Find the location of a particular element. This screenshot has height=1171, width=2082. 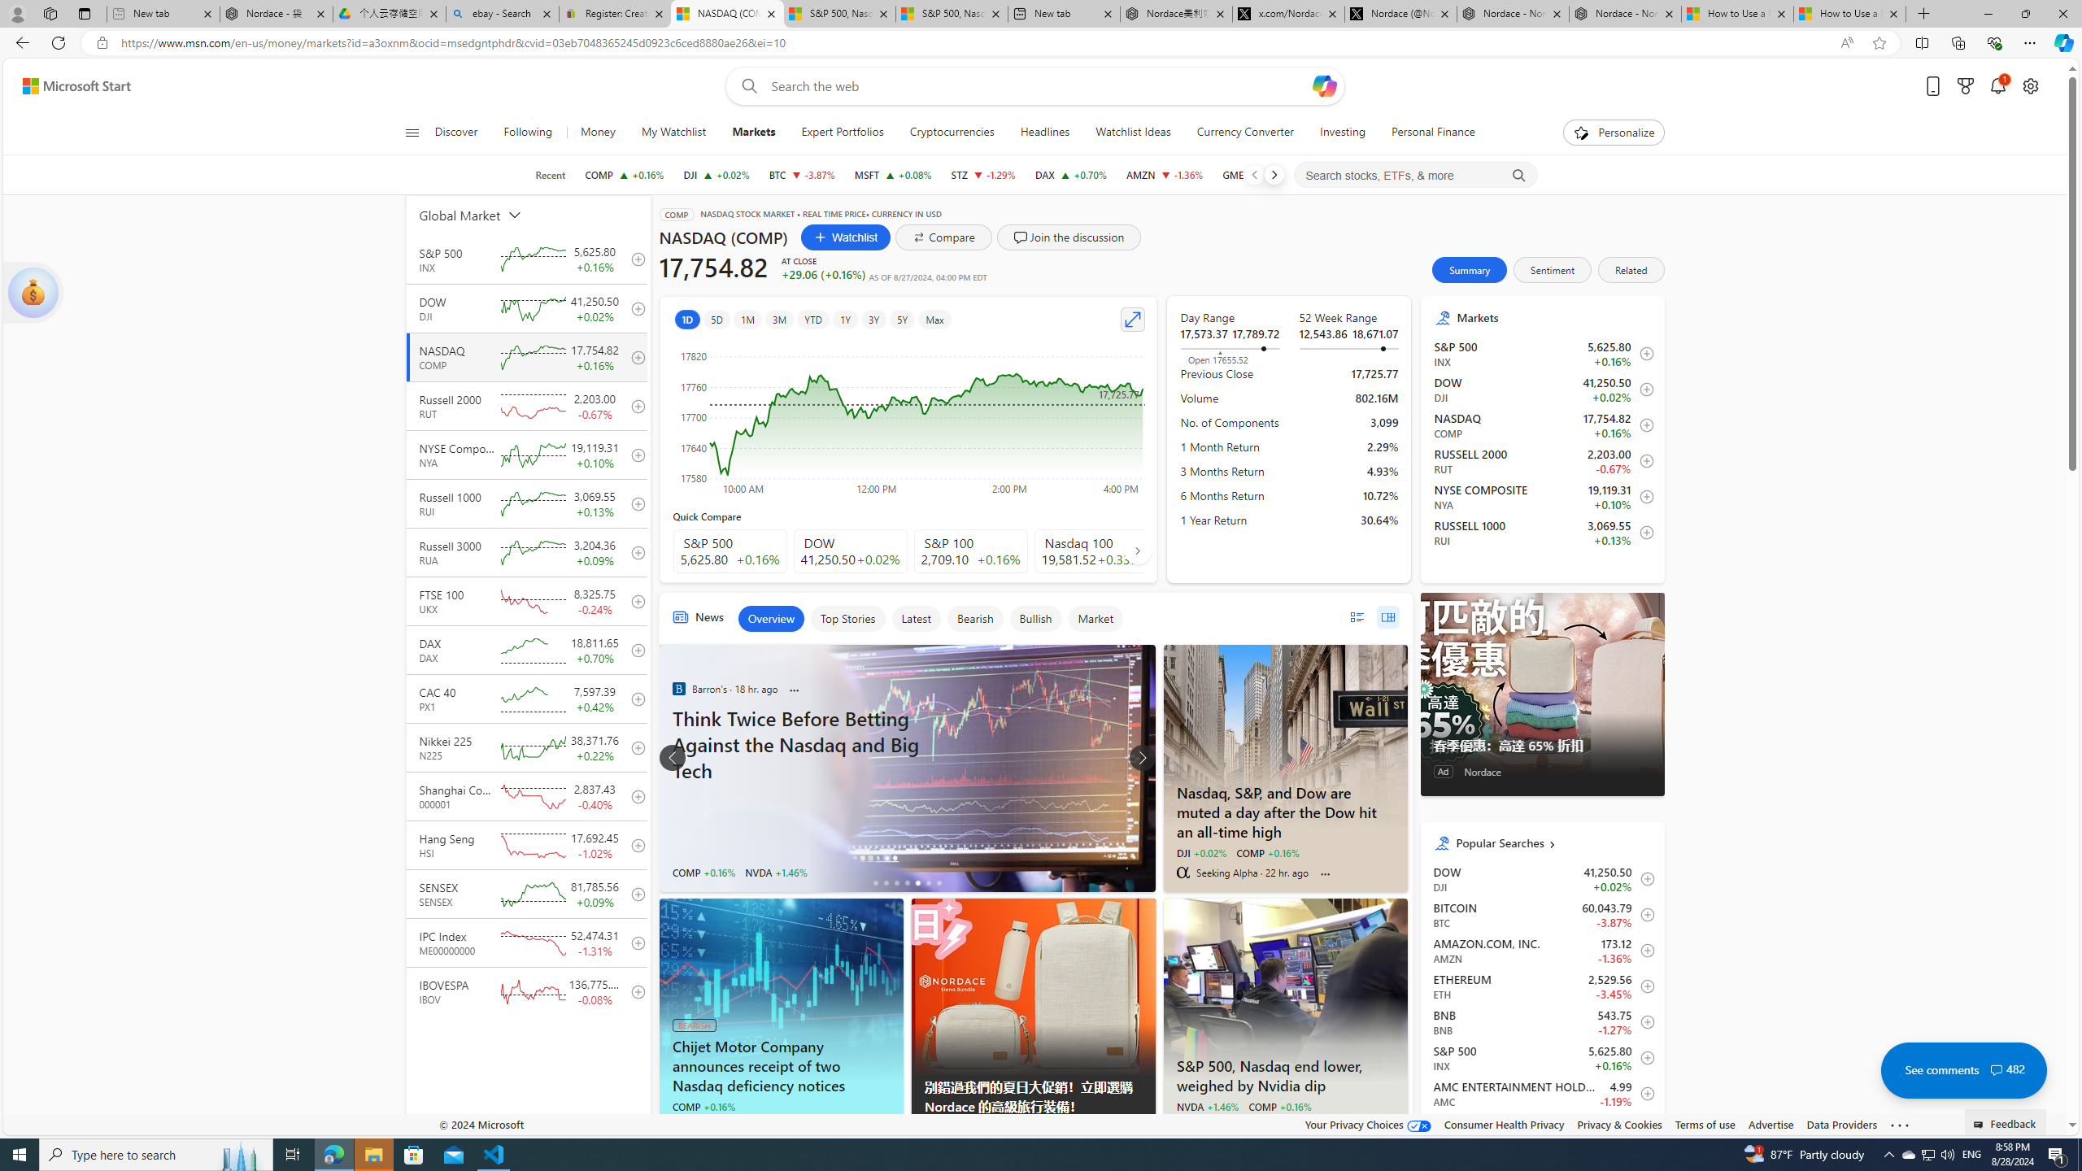

list layout is located at coordinates (1356, 616).